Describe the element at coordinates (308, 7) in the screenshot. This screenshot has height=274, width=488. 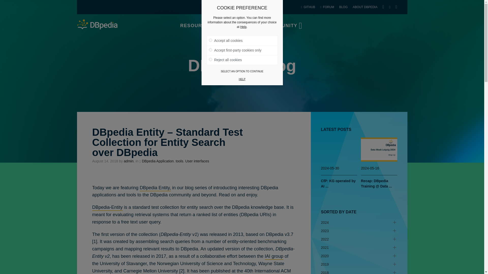
I see `GITHUB` at that location.